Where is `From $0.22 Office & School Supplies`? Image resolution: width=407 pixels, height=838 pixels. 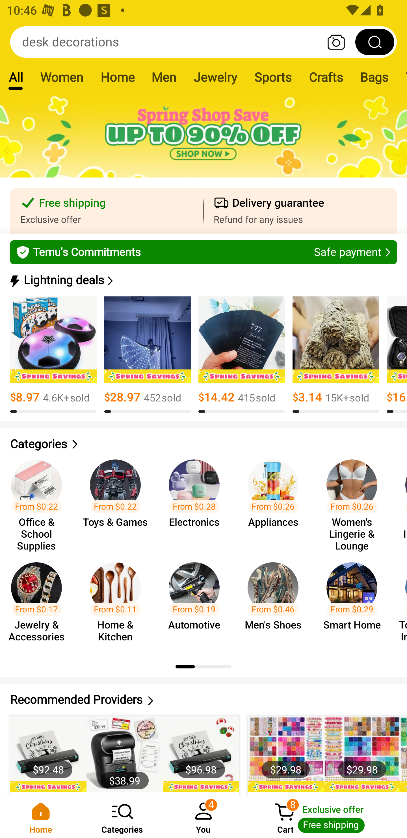
From $0.22 Office & School Supplies is located at coordinates (40, 501).